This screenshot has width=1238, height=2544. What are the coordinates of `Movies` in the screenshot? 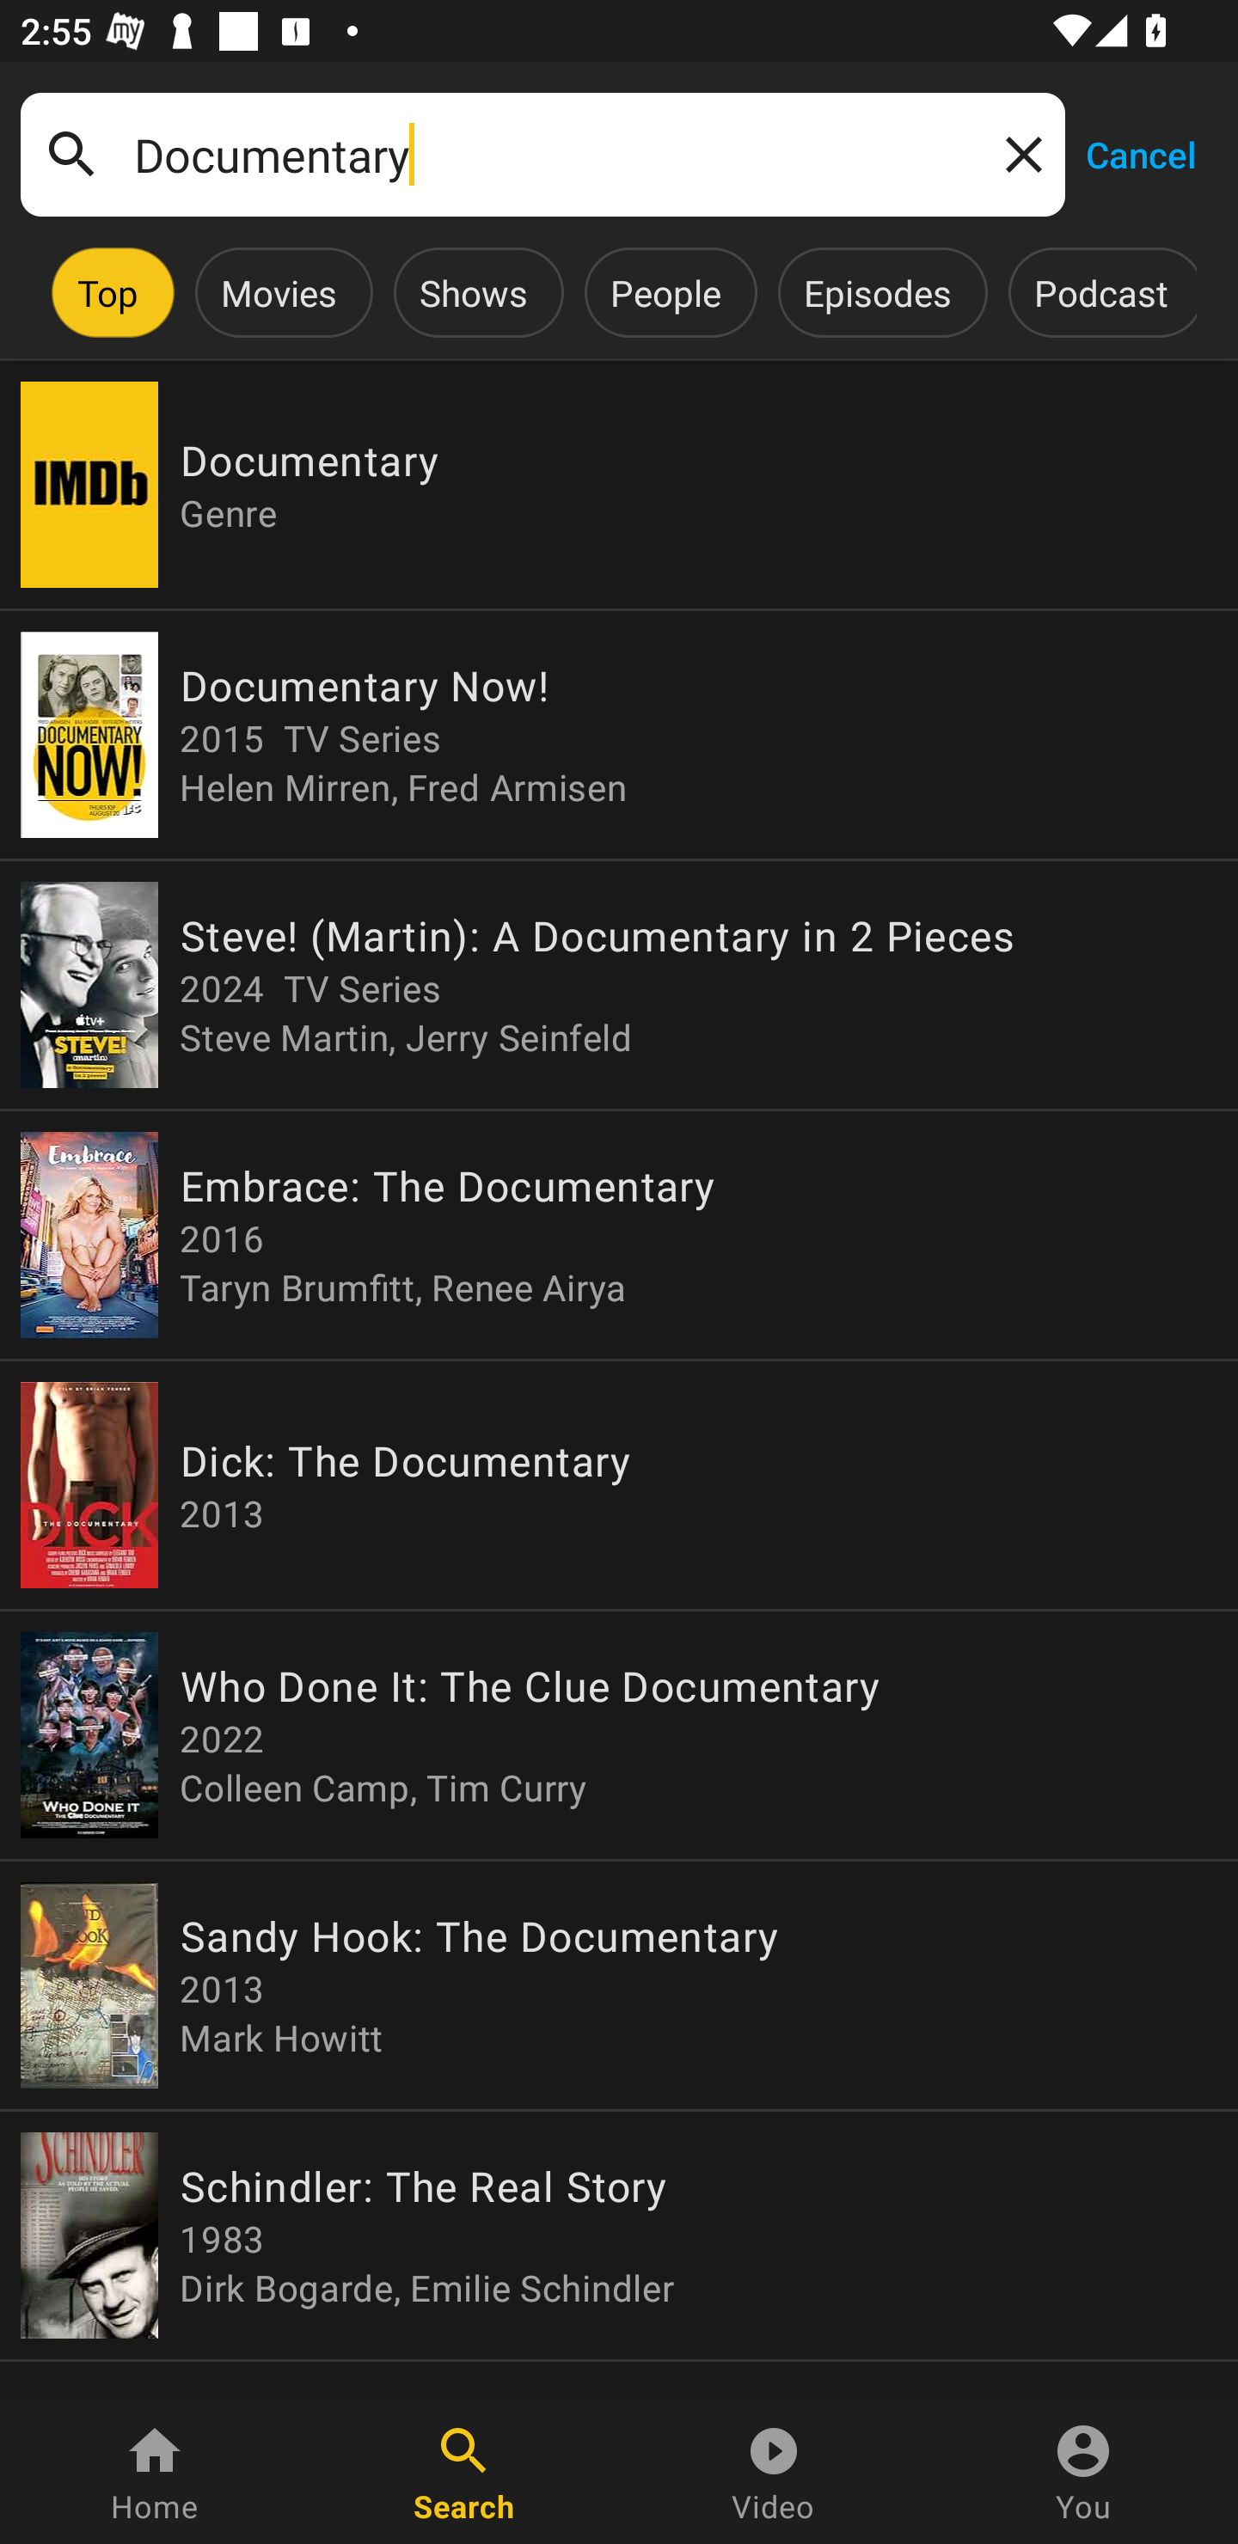 It's located at (279, 292).